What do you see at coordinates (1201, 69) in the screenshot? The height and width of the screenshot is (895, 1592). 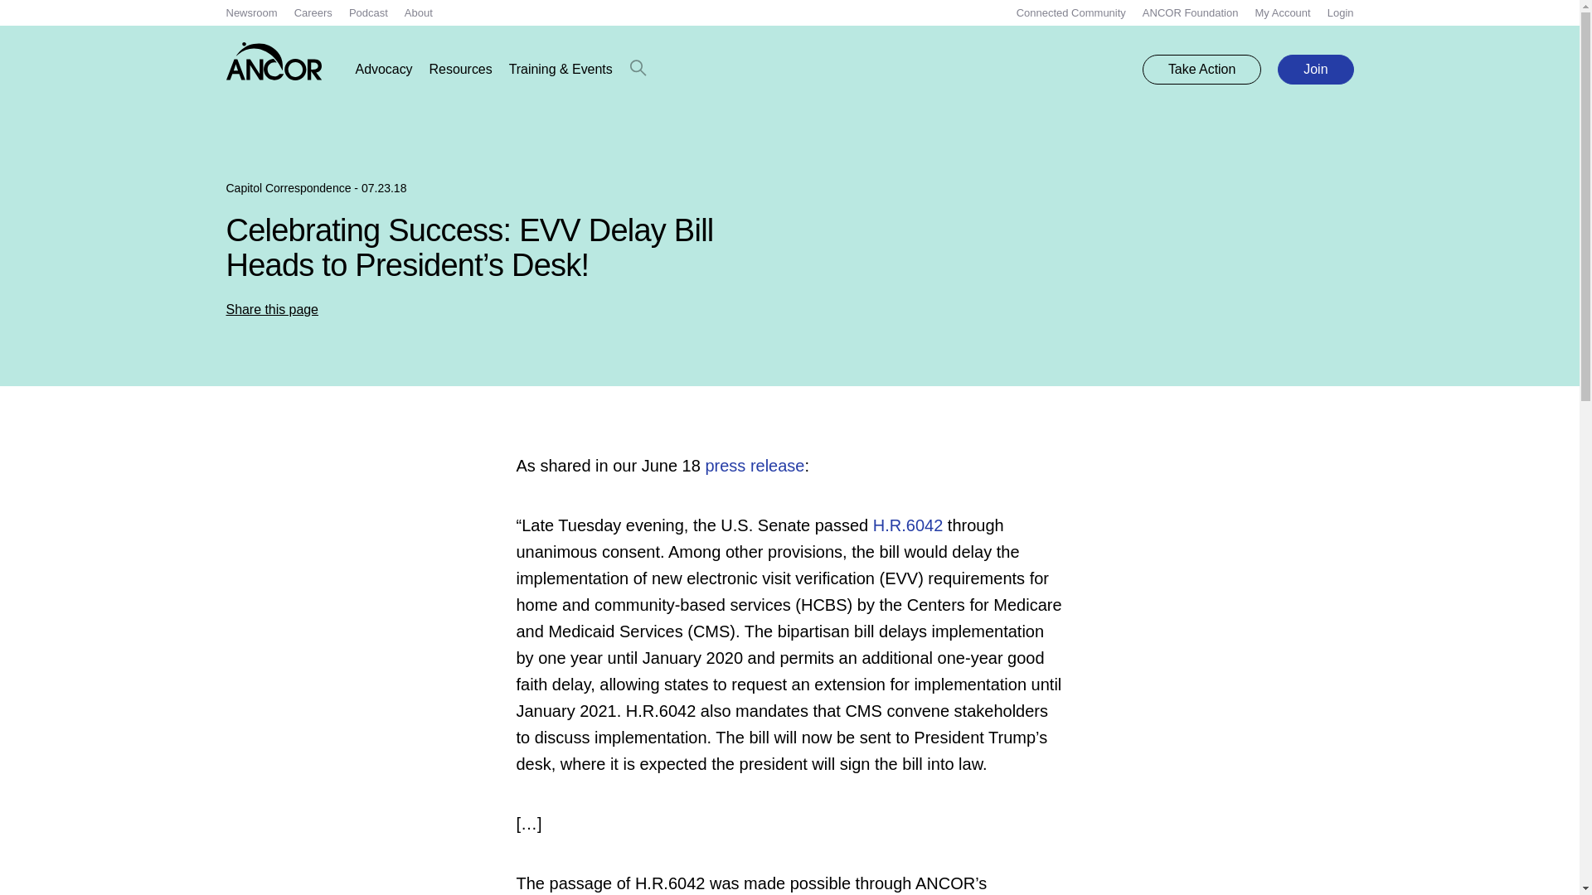 I see `Take Action` at bounding box center [1201, 69].